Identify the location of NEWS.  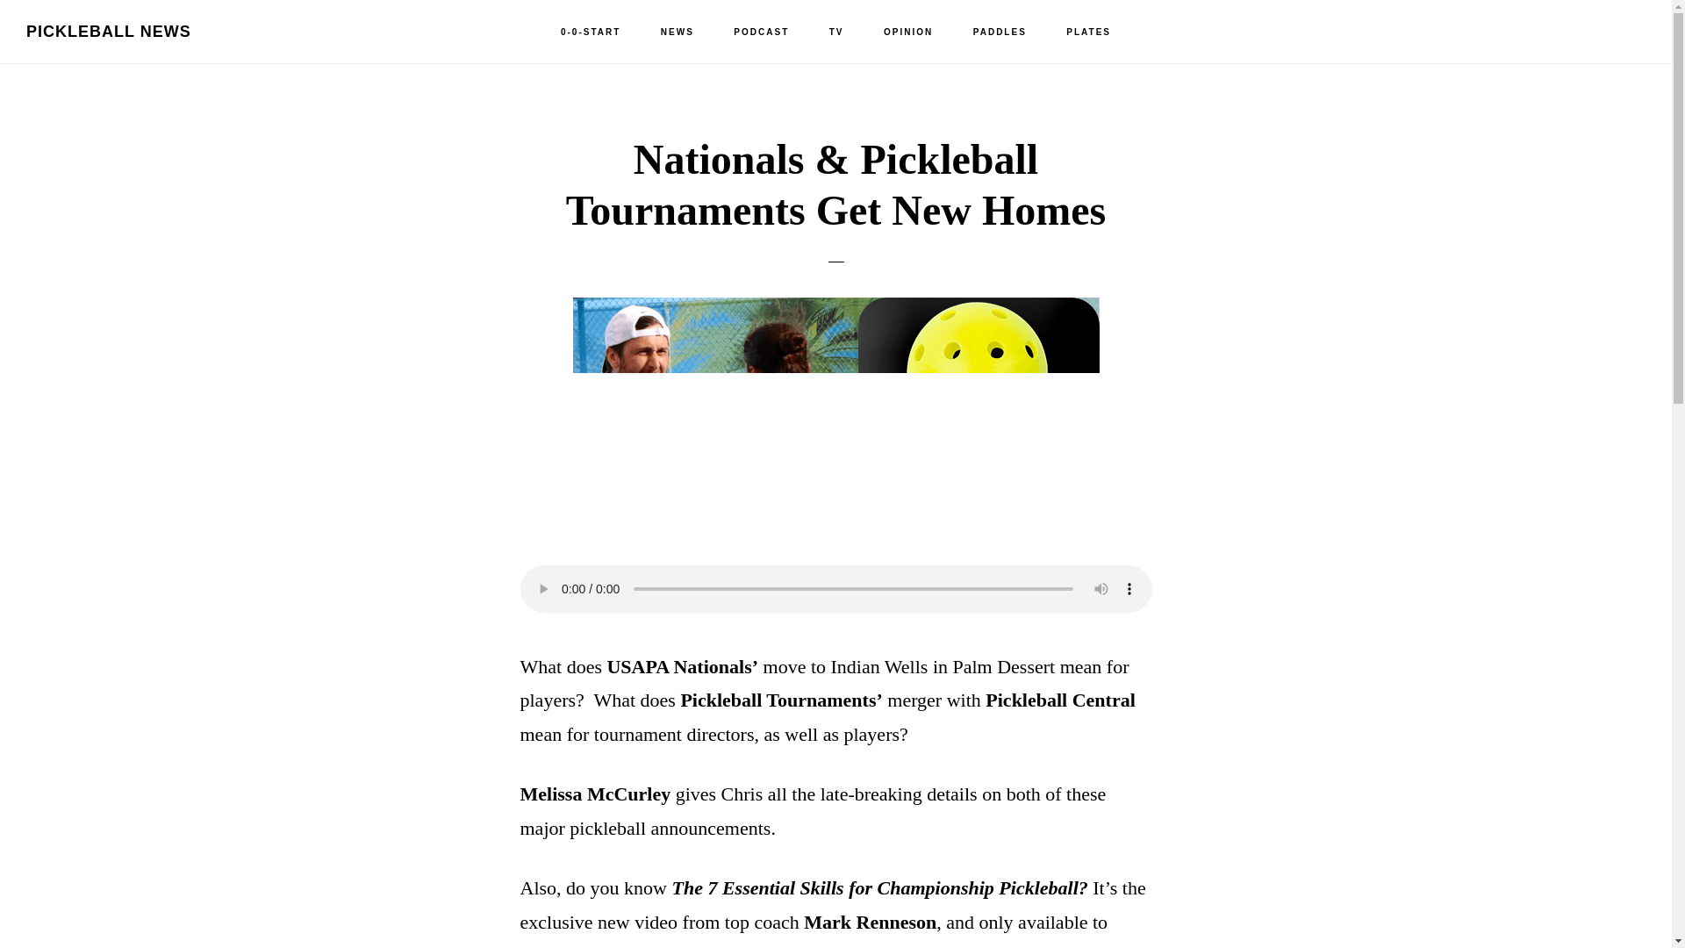
(678, 32).